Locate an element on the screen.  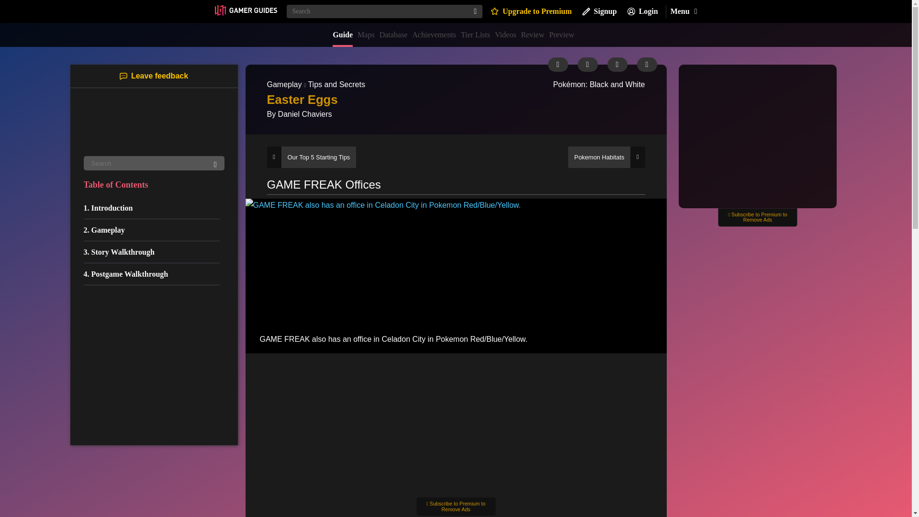
Signup is located at coordinates (599, 11).